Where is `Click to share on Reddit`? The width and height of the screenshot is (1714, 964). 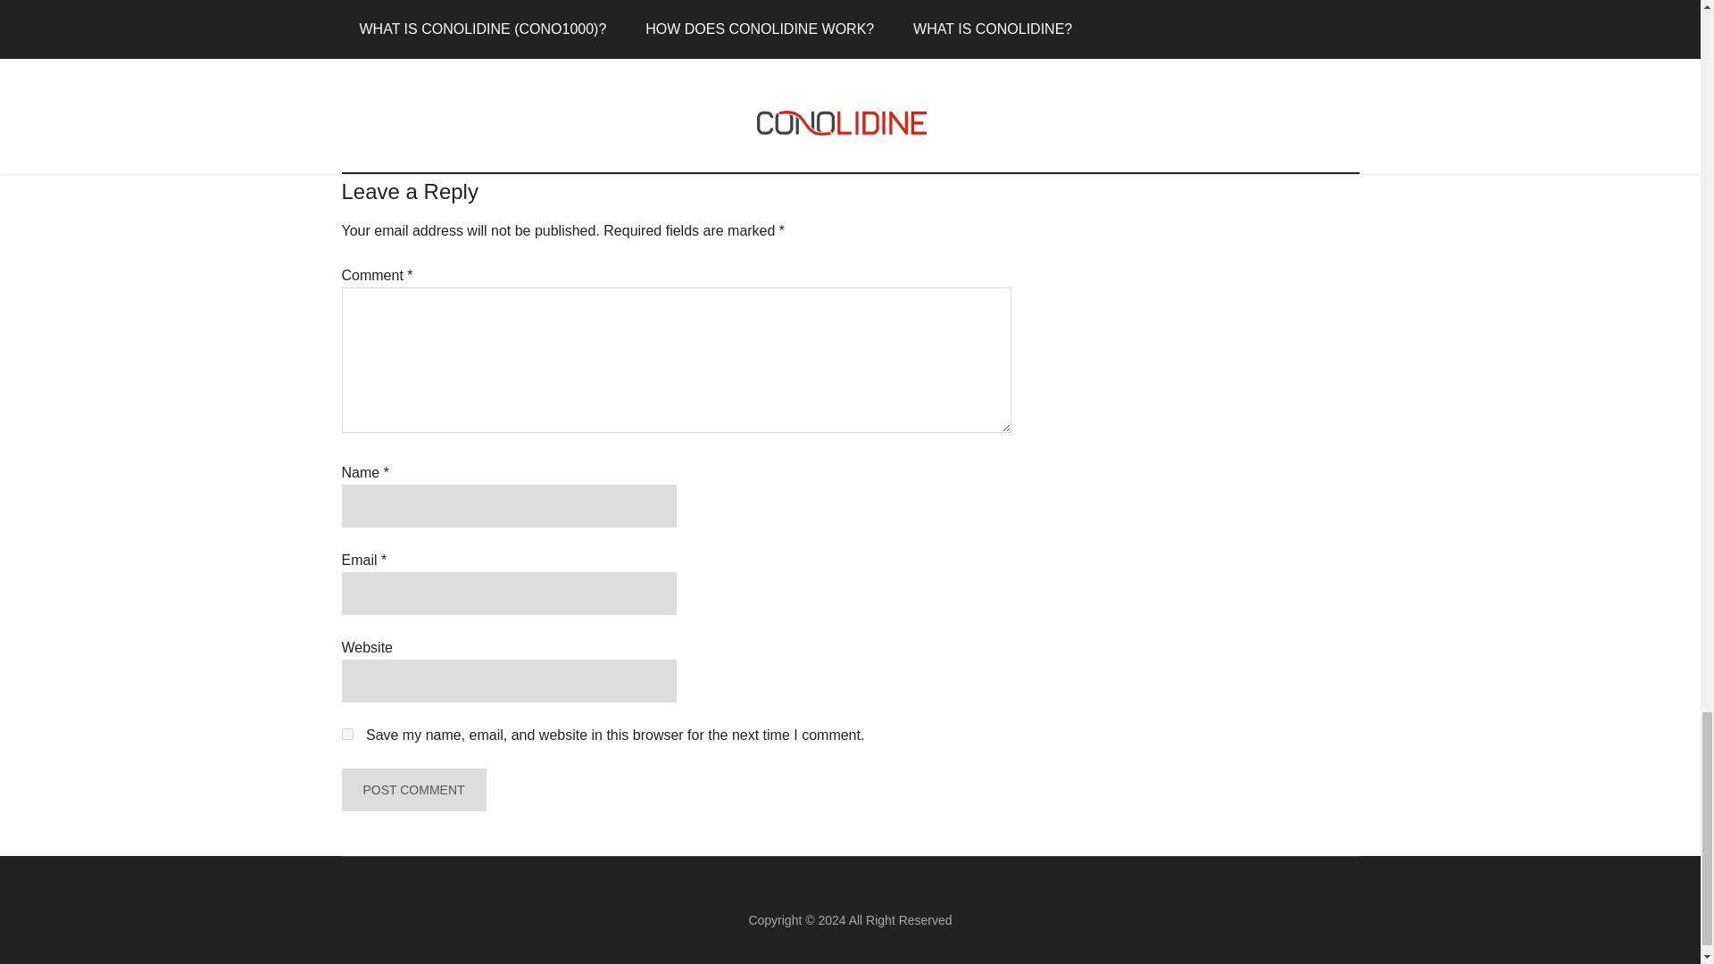
Click to share on Reddit is located at coordinates (462, 23).